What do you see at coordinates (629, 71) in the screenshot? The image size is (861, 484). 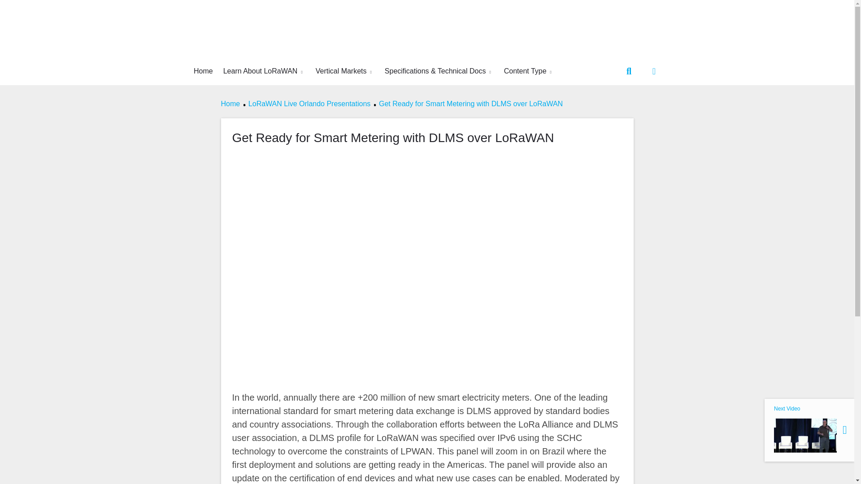 I see `Open Search Box` at bounding box center [629, 71].